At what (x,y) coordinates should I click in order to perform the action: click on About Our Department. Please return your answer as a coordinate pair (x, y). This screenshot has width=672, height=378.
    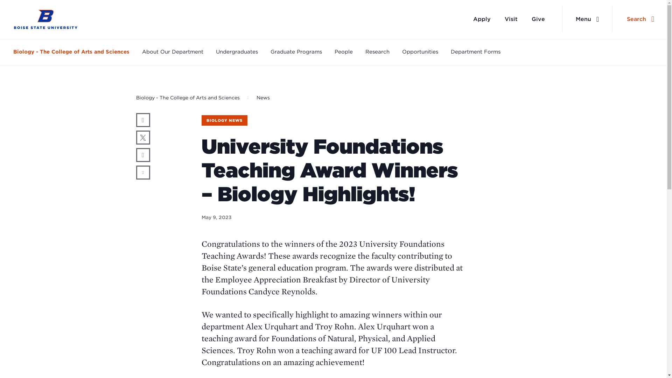
    Looking at the image, I should click on (173, 52).